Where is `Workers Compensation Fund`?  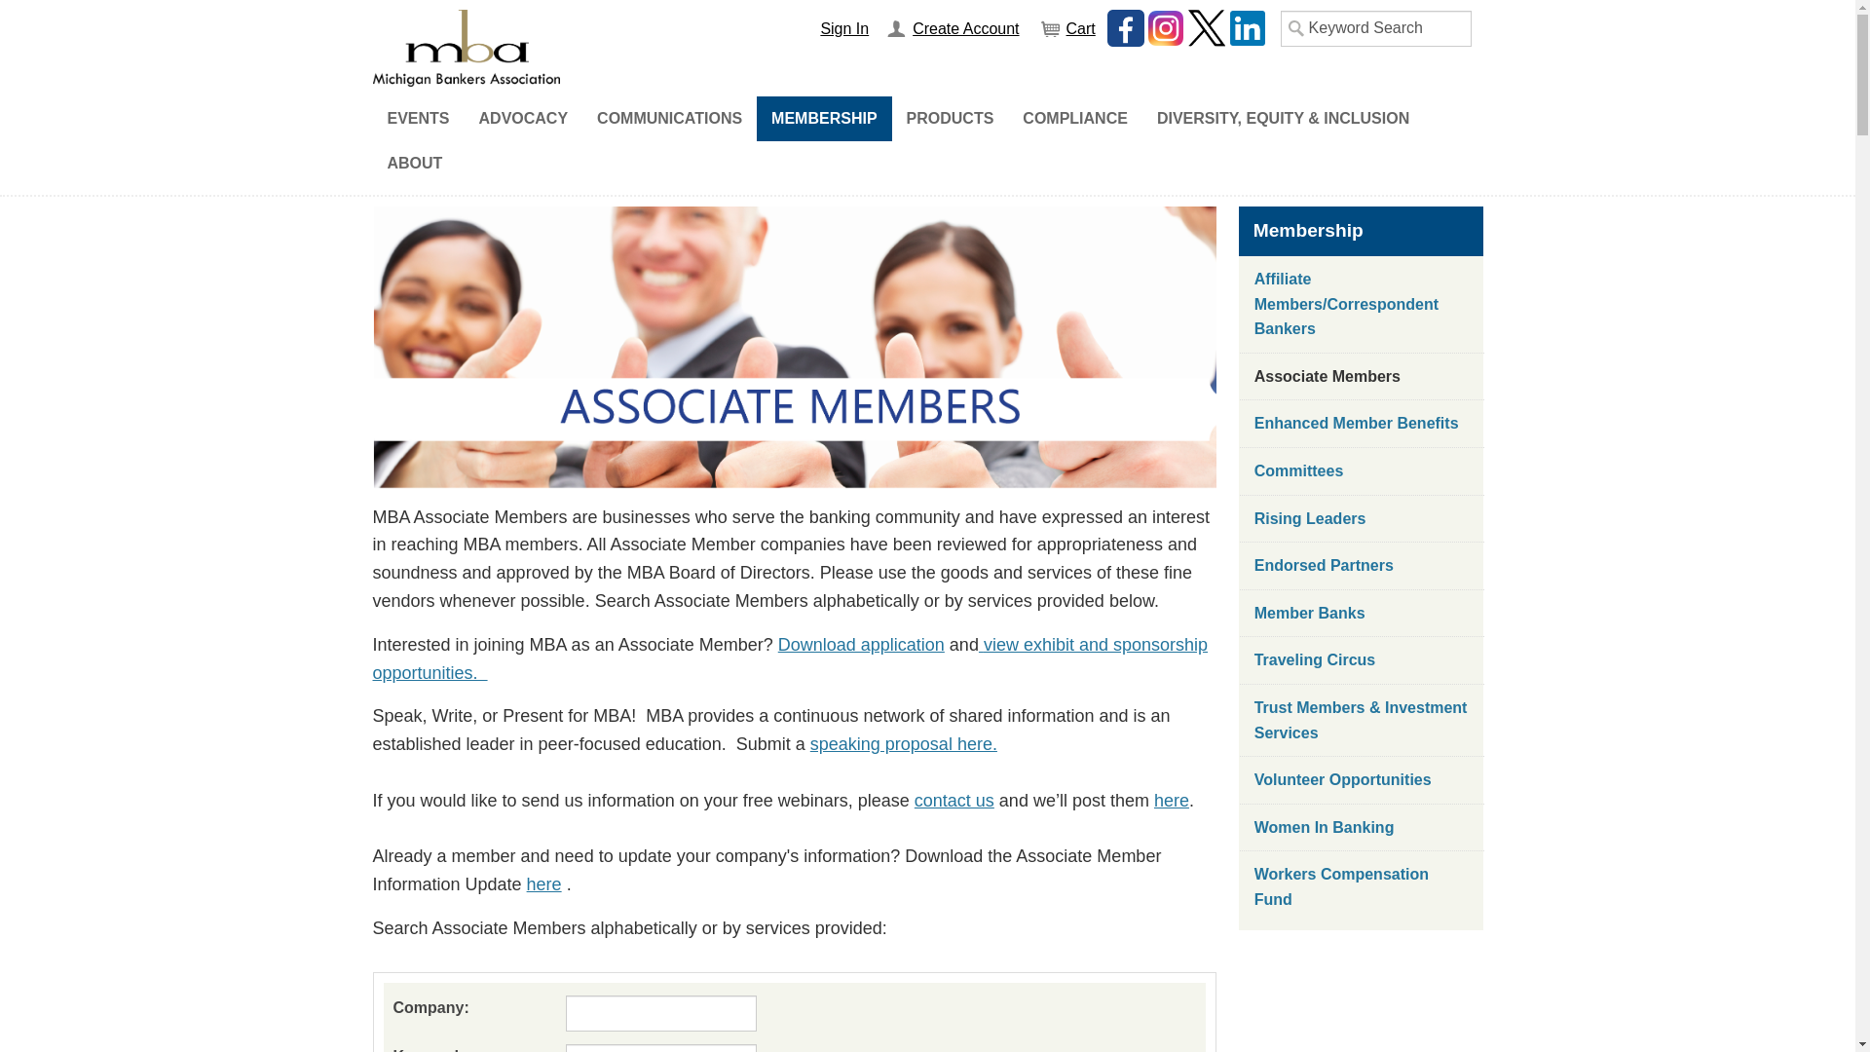
Workers Compensation Fund is located at coordinates (1362, 886).